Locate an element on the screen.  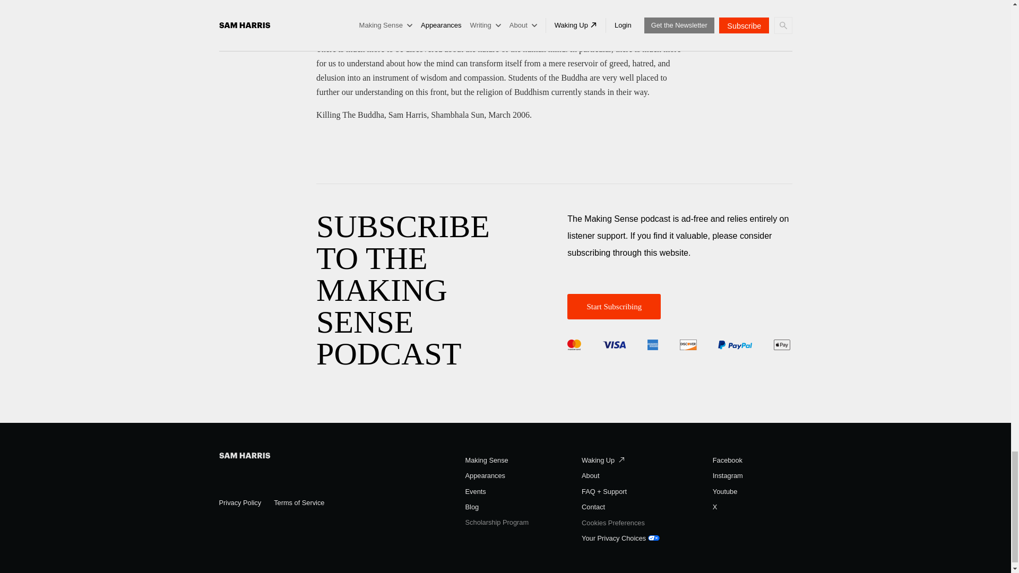
About is located at coordinates (590, 476).